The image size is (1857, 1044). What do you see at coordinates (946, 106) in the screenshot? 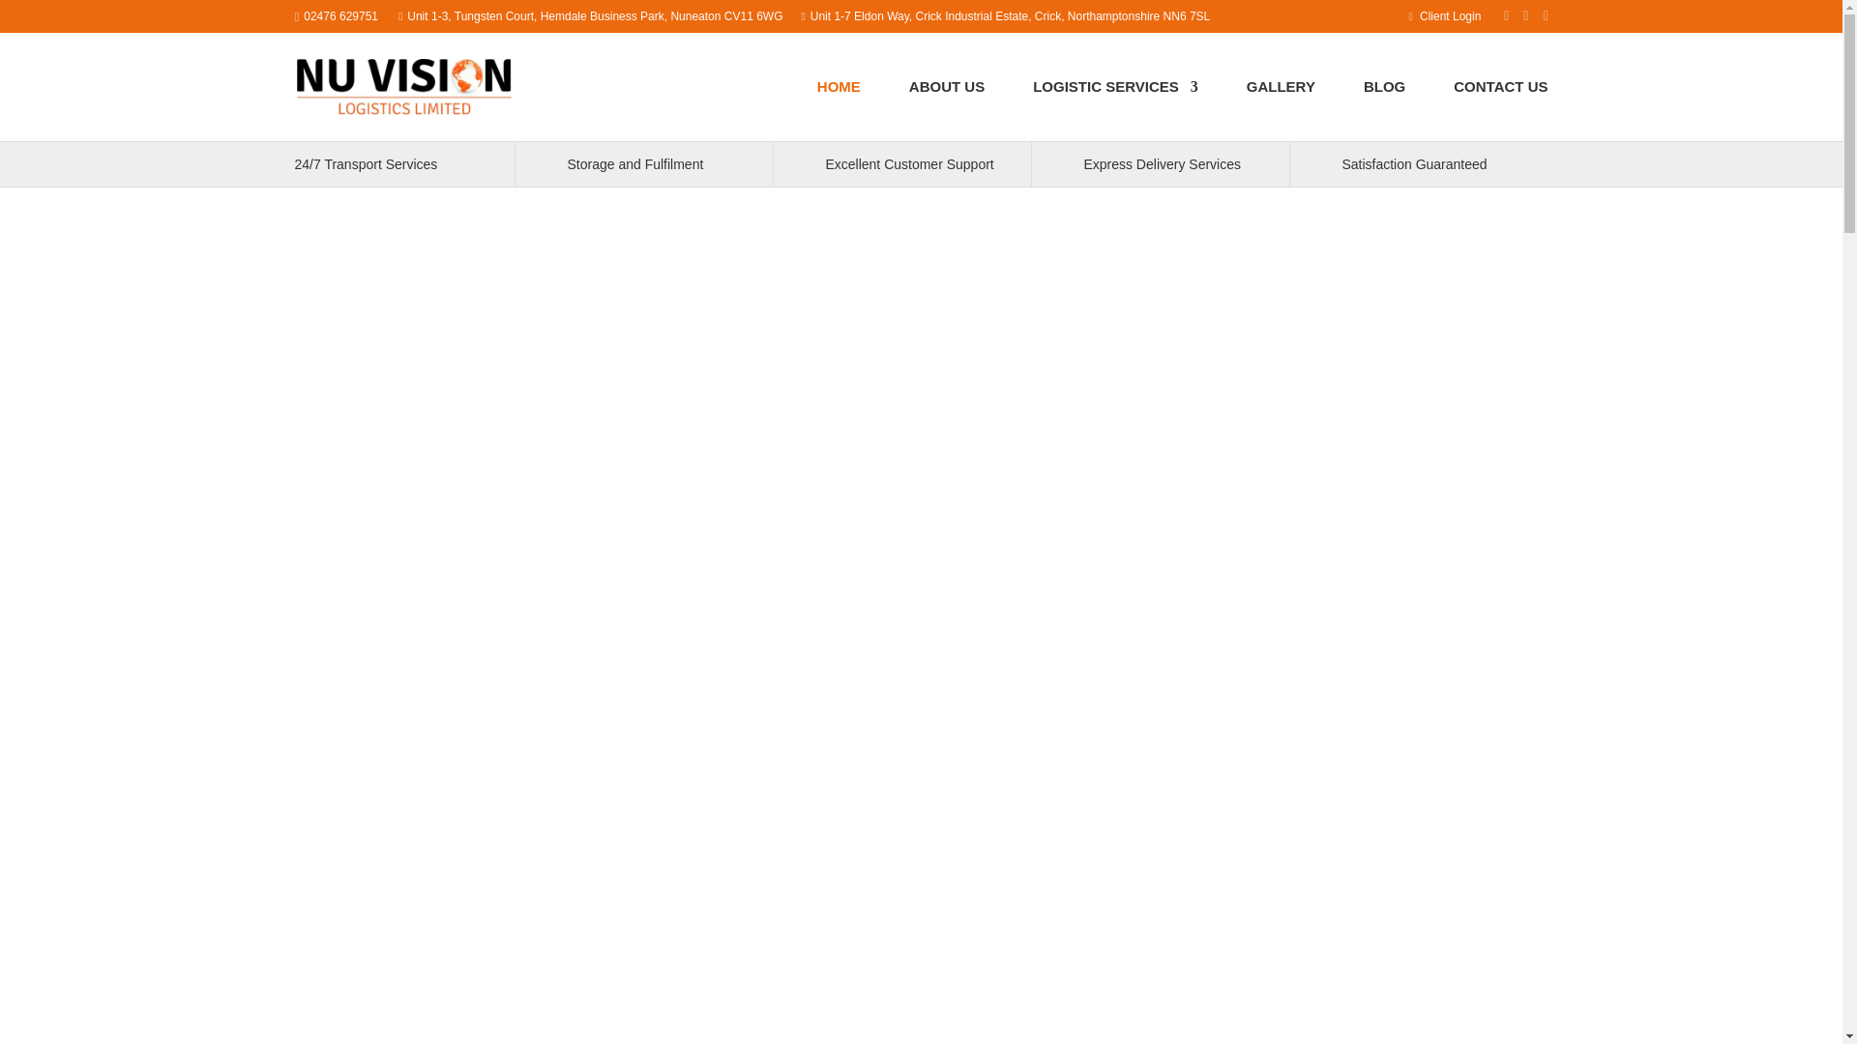
I see `ABOUT US` at bounding box center [946, 106].